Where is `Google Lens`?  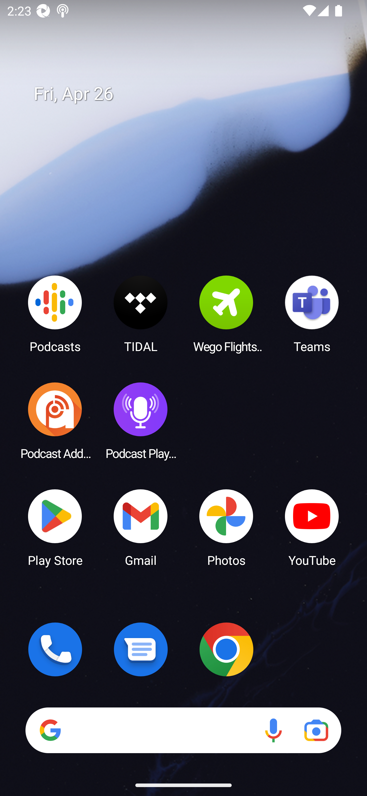 Google Lens is located at coordinates (316, 730).